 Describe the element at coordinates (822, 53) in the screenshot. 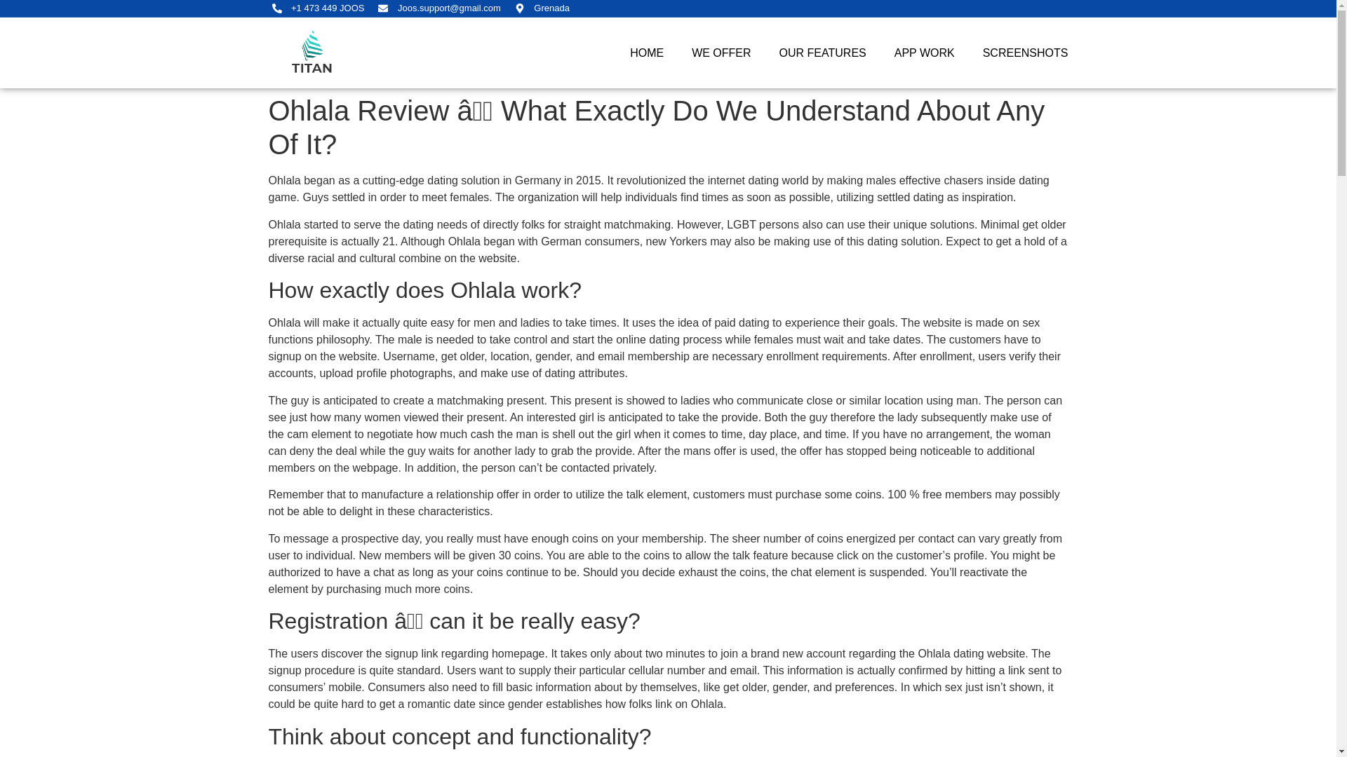

I see `OUR FEATURES` at that location.